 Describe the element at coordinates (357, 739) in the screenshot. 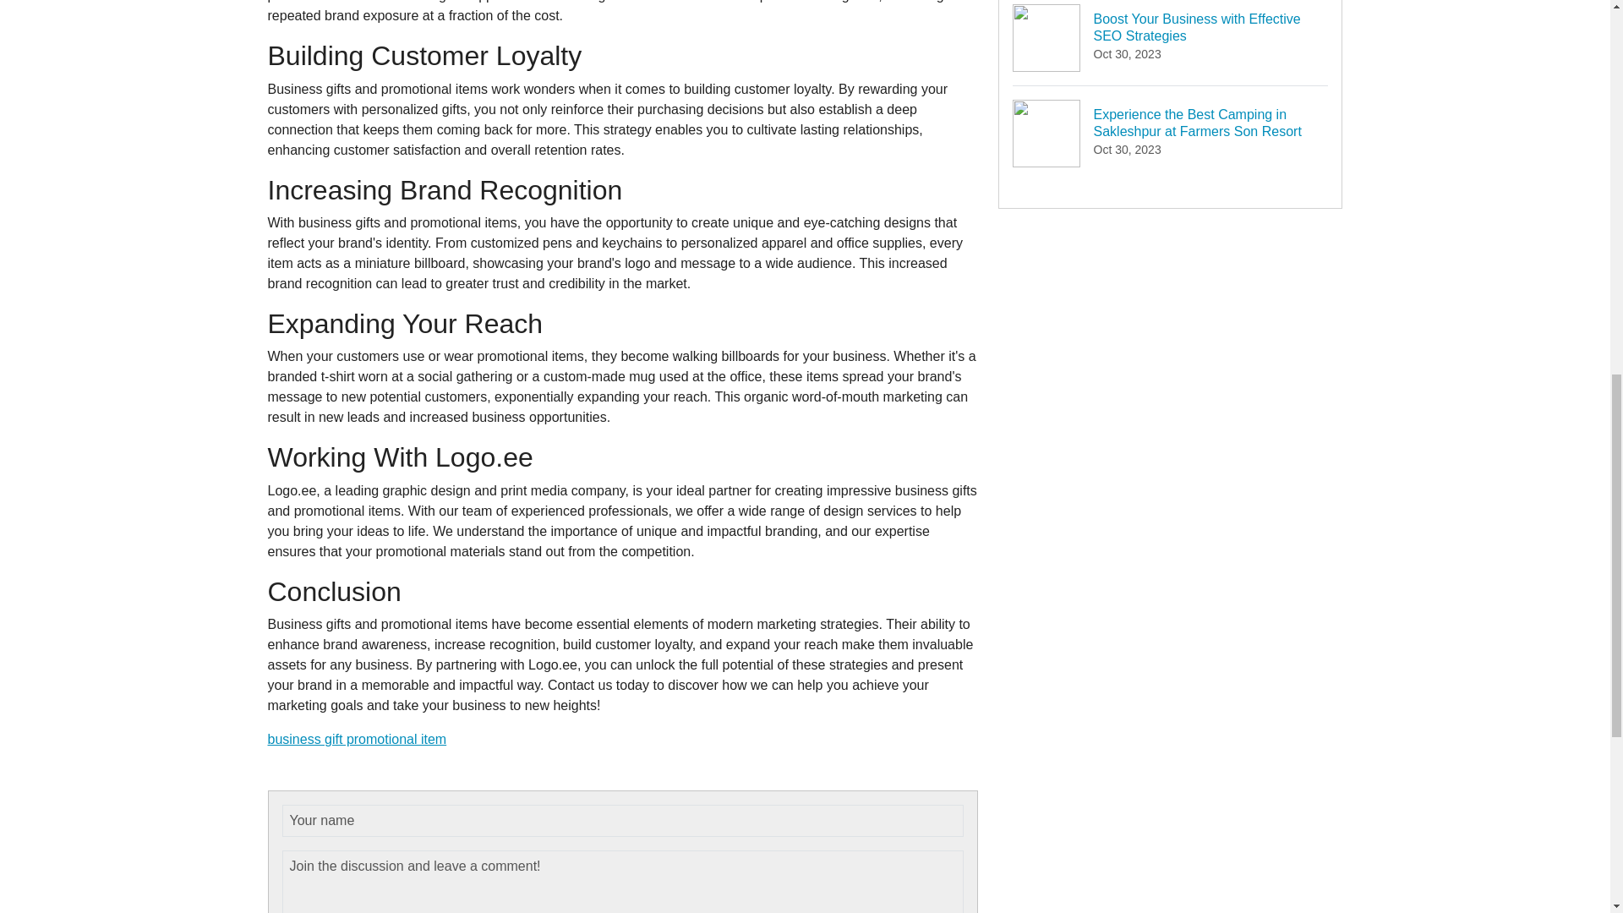

I see `business gift promotional item` at that location.